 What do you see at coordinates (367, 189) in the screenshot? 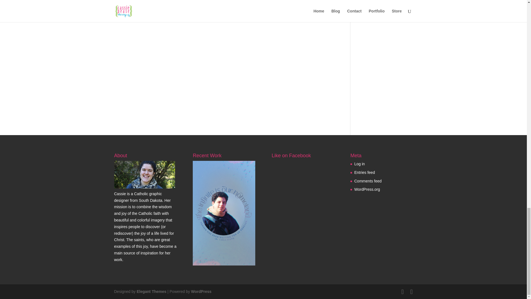
I see `WordPress.org` at bounding box center [367, 189].